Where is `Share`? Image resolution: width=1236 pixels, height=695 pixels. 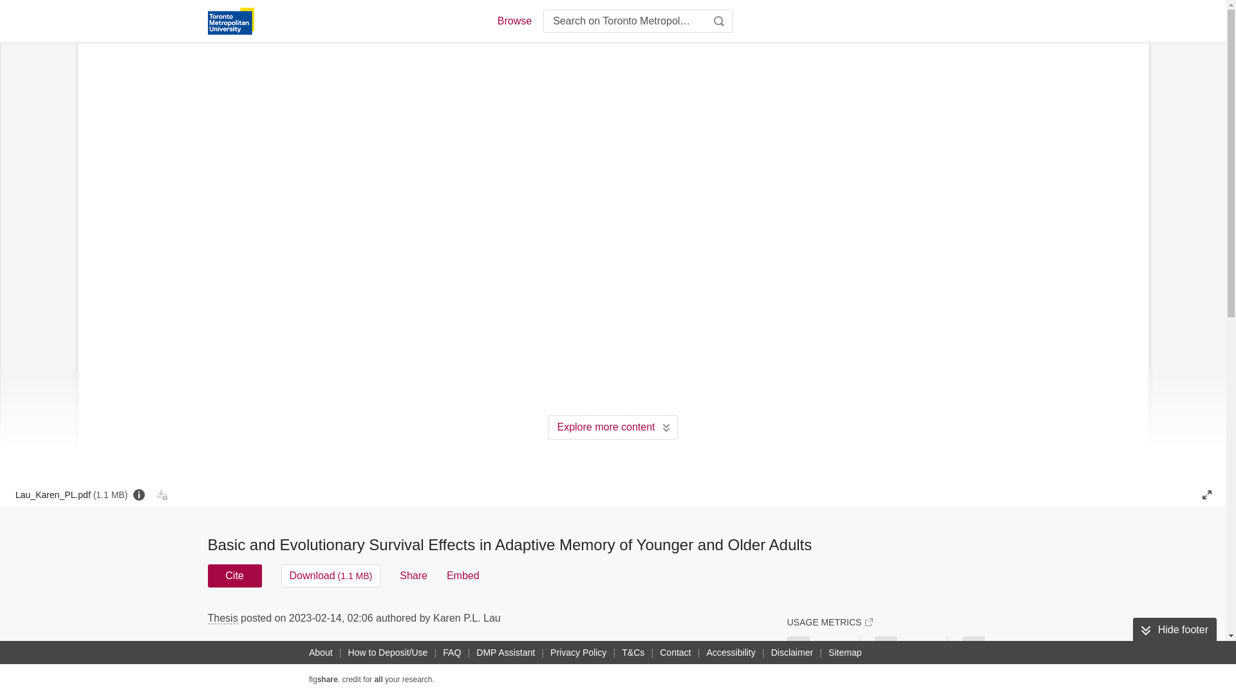 Share is located at coordinates (413, 575).